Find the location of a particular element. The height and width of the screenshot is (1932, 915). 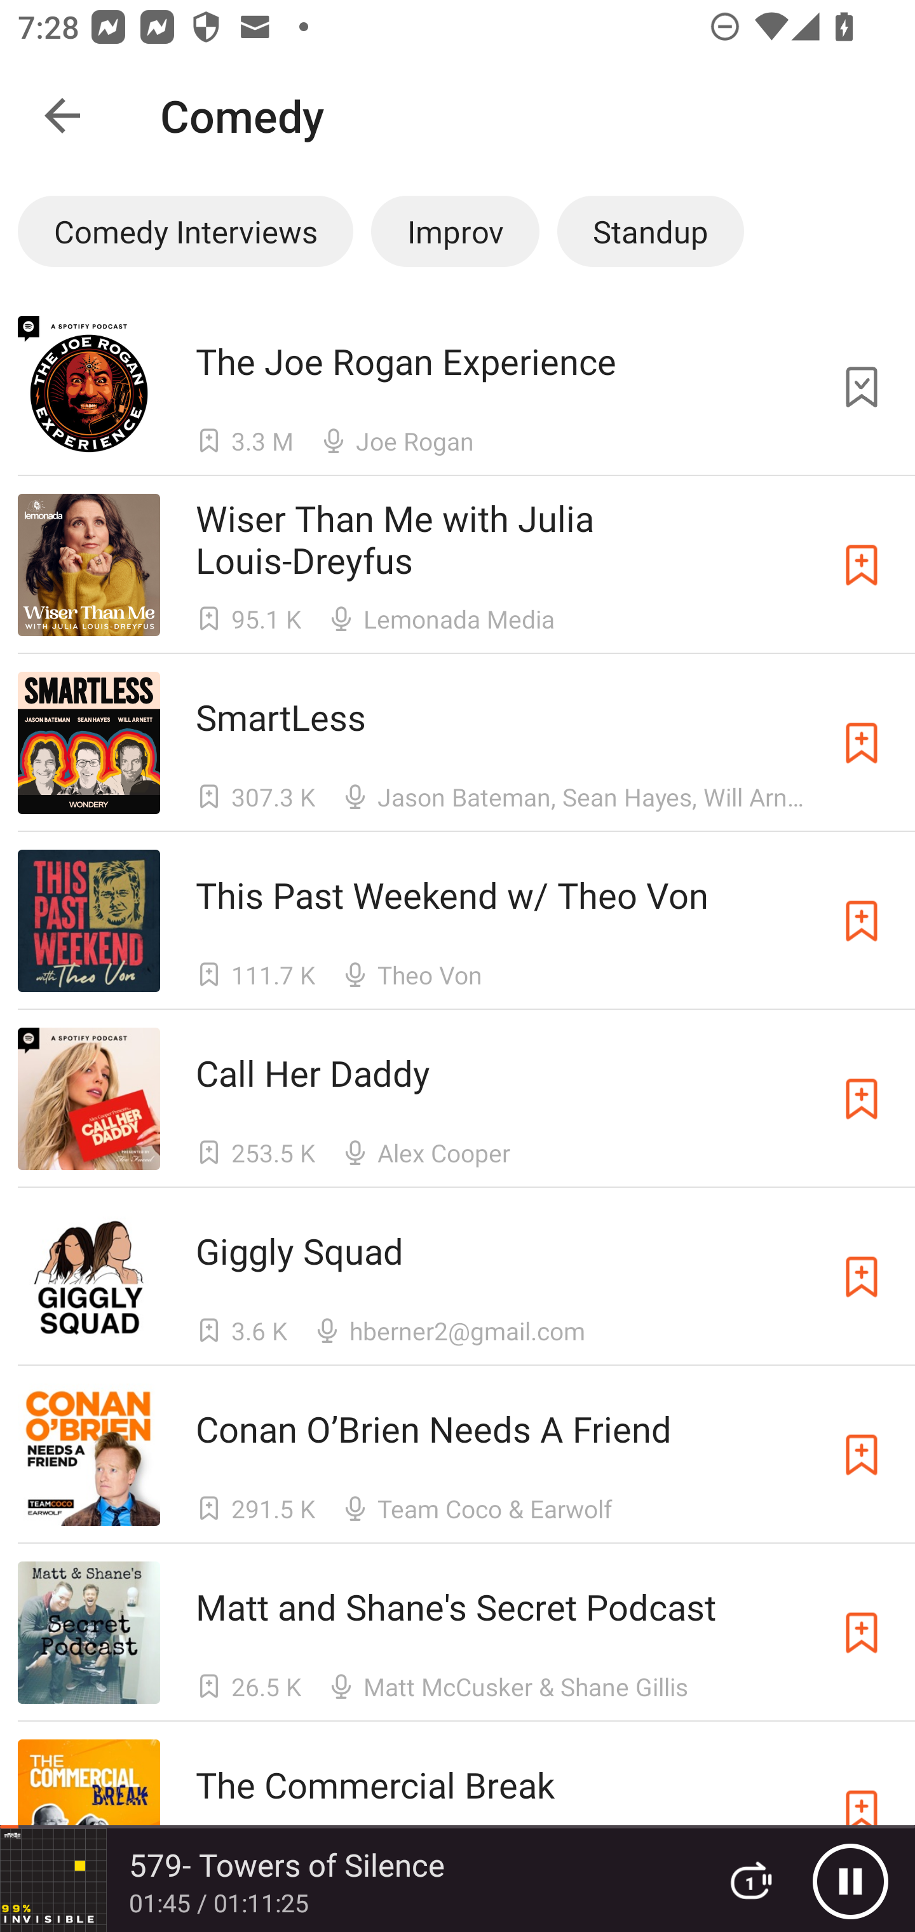

Subscribe is located at coordinates (862, 565).